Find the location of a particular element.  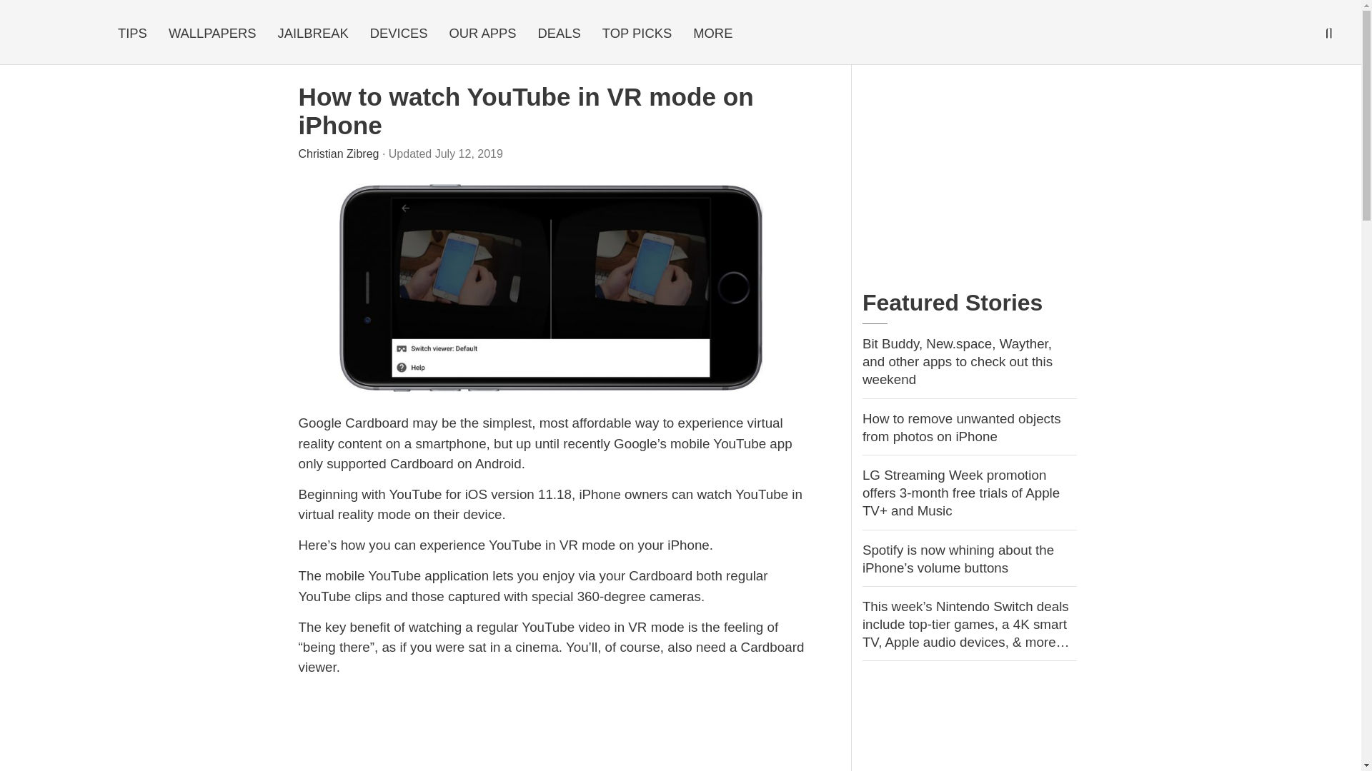

JAILBREAK is located at coordinates (313, 33).